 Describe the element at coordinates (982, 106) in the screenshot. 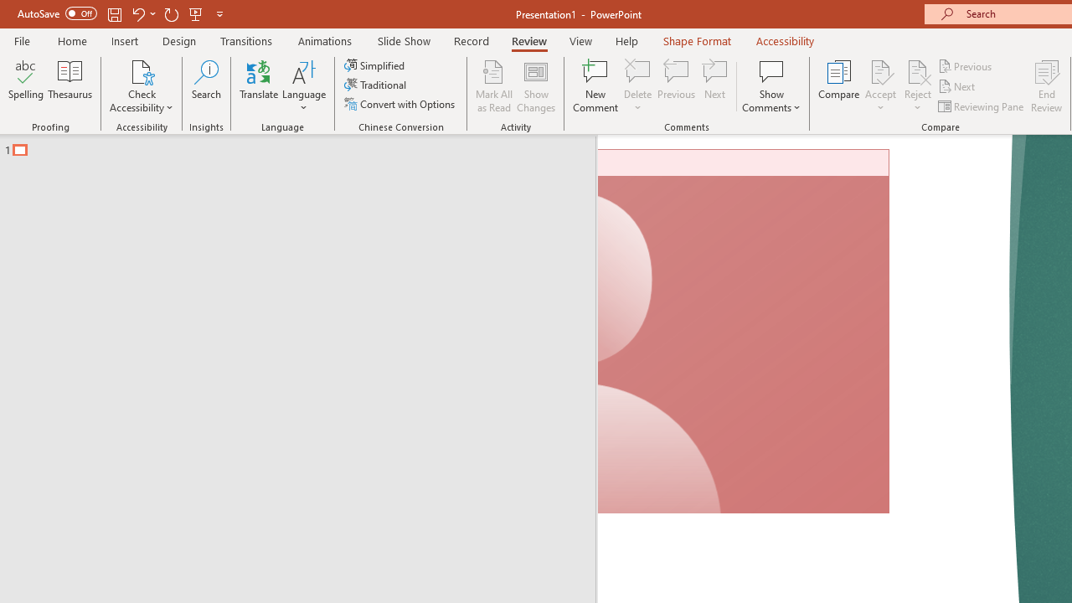

I see `Reviewing Pane` at that location.